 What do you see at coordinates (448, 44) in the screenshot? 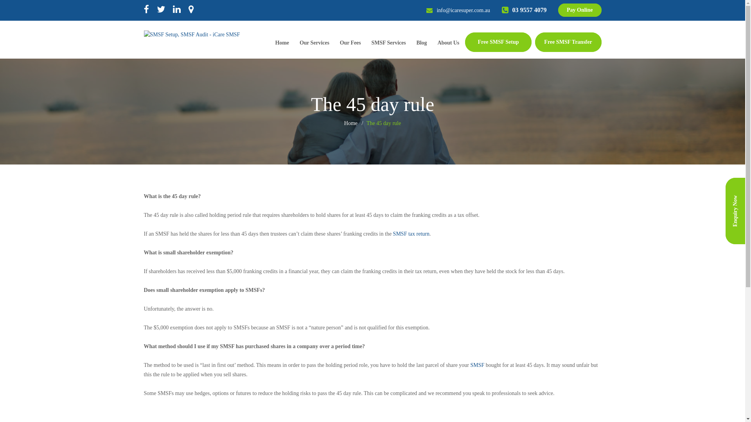
I see `About Us` at bounding box center [448, 44].